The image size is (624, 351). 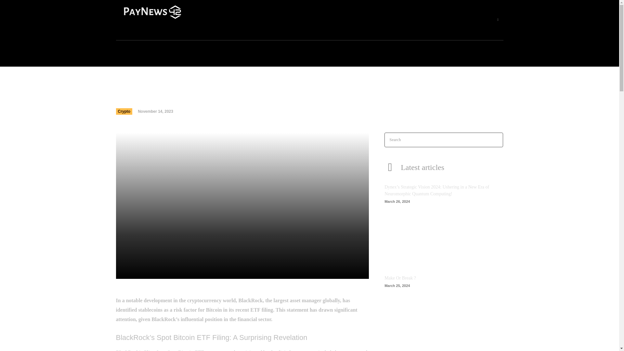 What do you see at coordinates (400, 278) in the screenshot?
I see `Make Or Break ?` at bounding box center [400, 278].